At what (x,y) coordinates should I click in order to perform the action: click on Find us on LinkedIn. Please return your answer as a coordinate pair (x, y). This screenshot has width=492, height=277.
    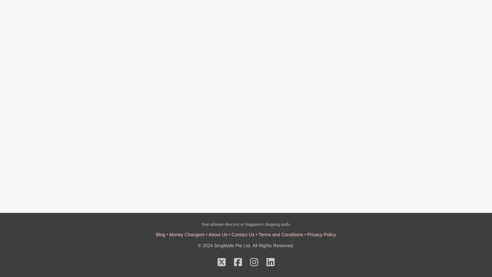
    Looking at the image, I should click on (271, 264).